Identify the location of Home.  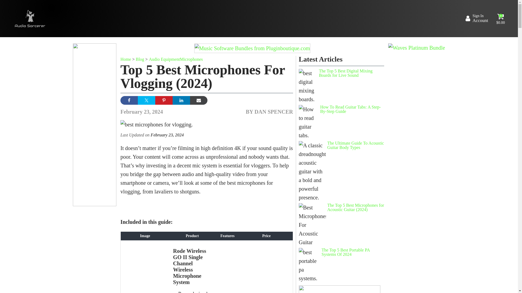
(126, 59).